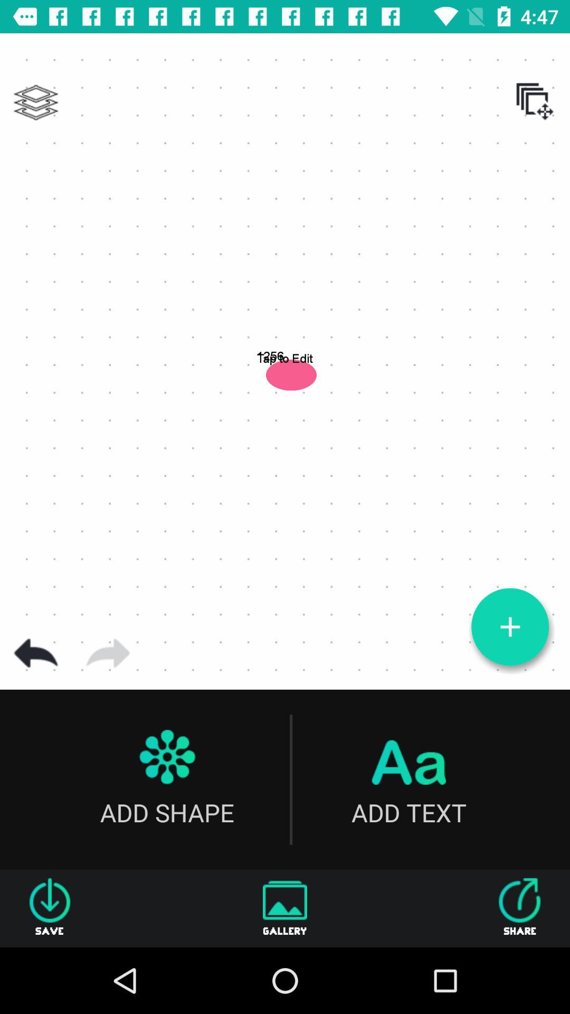 Image resolution: width=570 pixels, height=1014 pixels. What do you see at coordinates (510, 627) in the screenshot?
I see `zoom out` at bounding box center [510, 627].